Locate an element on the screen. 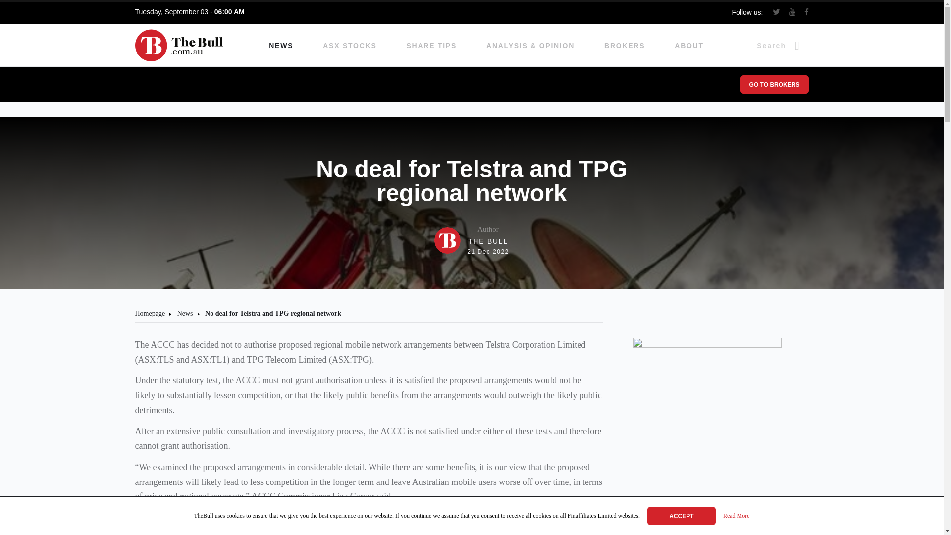 The image size is (951, 535). ASX STOCKS is located at coordinates (350, 46).